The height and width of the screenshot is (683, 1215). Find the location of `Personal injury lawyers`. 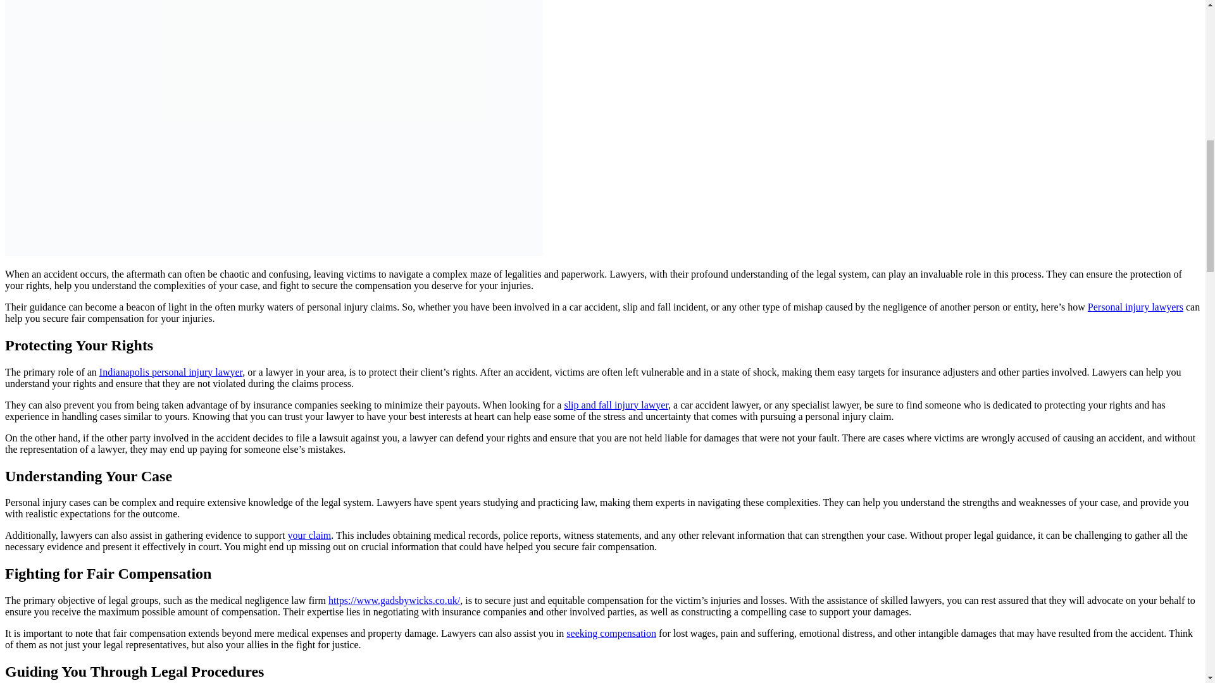

Personal injury lawyers is located at coordinates (1135, 307).